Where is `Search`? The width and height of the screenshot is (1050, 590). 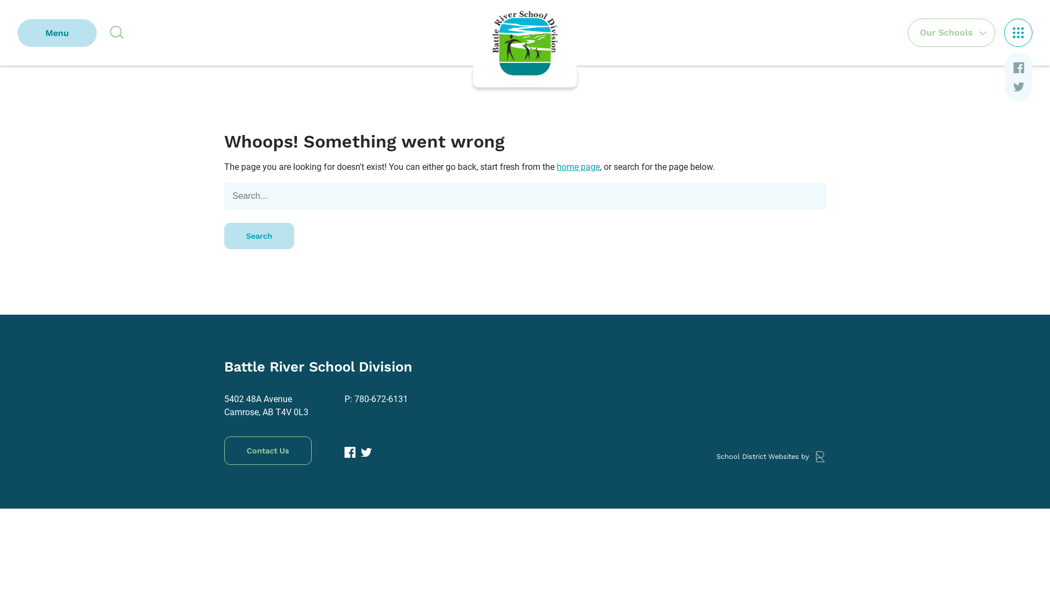
Search is located at coordinates (259, 236).